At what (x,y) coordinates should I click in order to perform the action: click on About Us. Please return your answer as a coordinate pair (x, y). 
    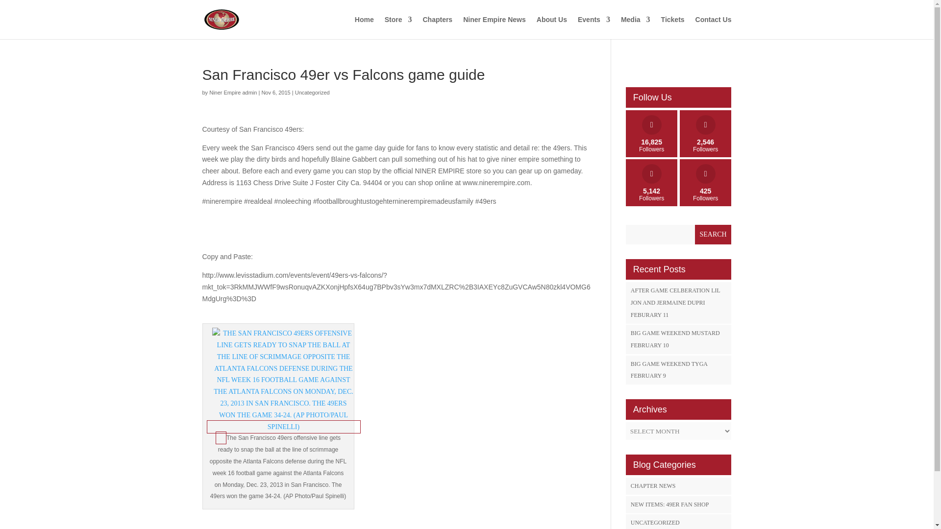
    Looking at the image, I should click on (552, 27).